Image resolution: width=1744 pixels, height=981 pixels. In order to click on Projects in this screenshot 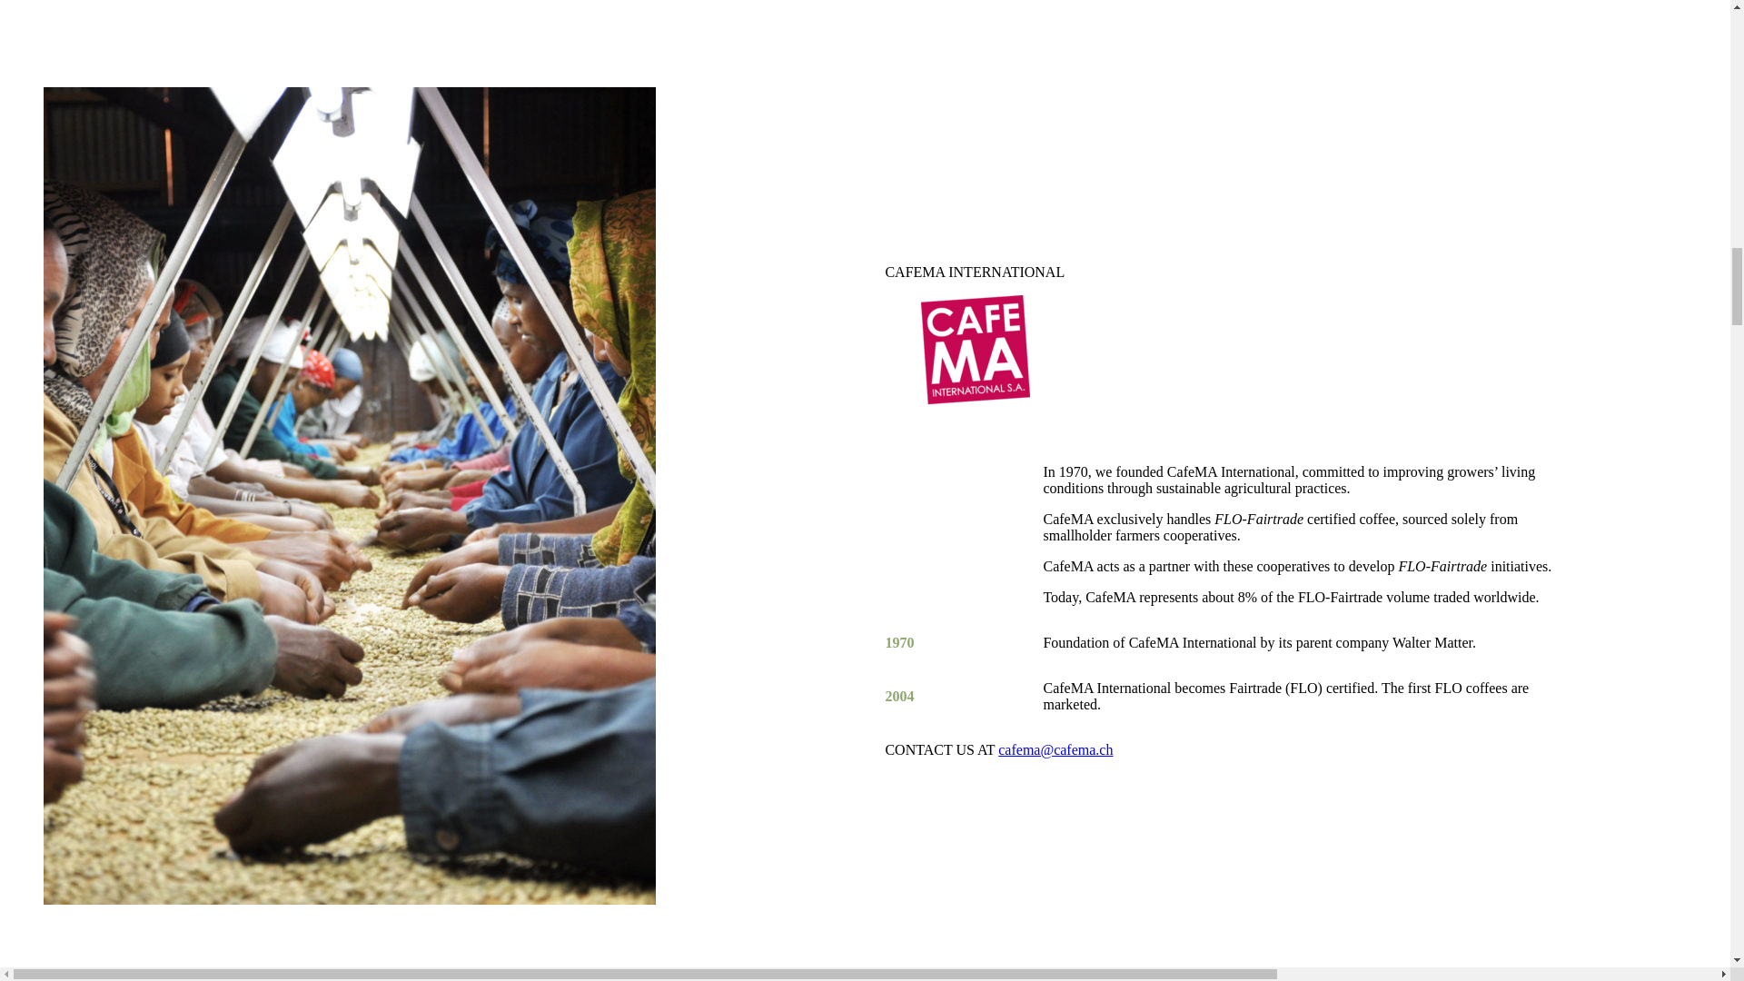, I will do `click(82, 441)`.